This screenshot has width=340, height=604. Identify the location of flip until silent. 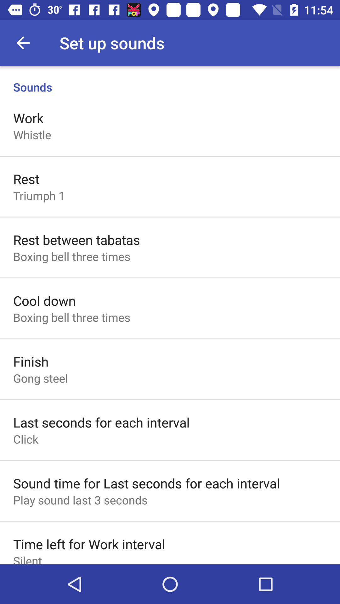
(28, 558).